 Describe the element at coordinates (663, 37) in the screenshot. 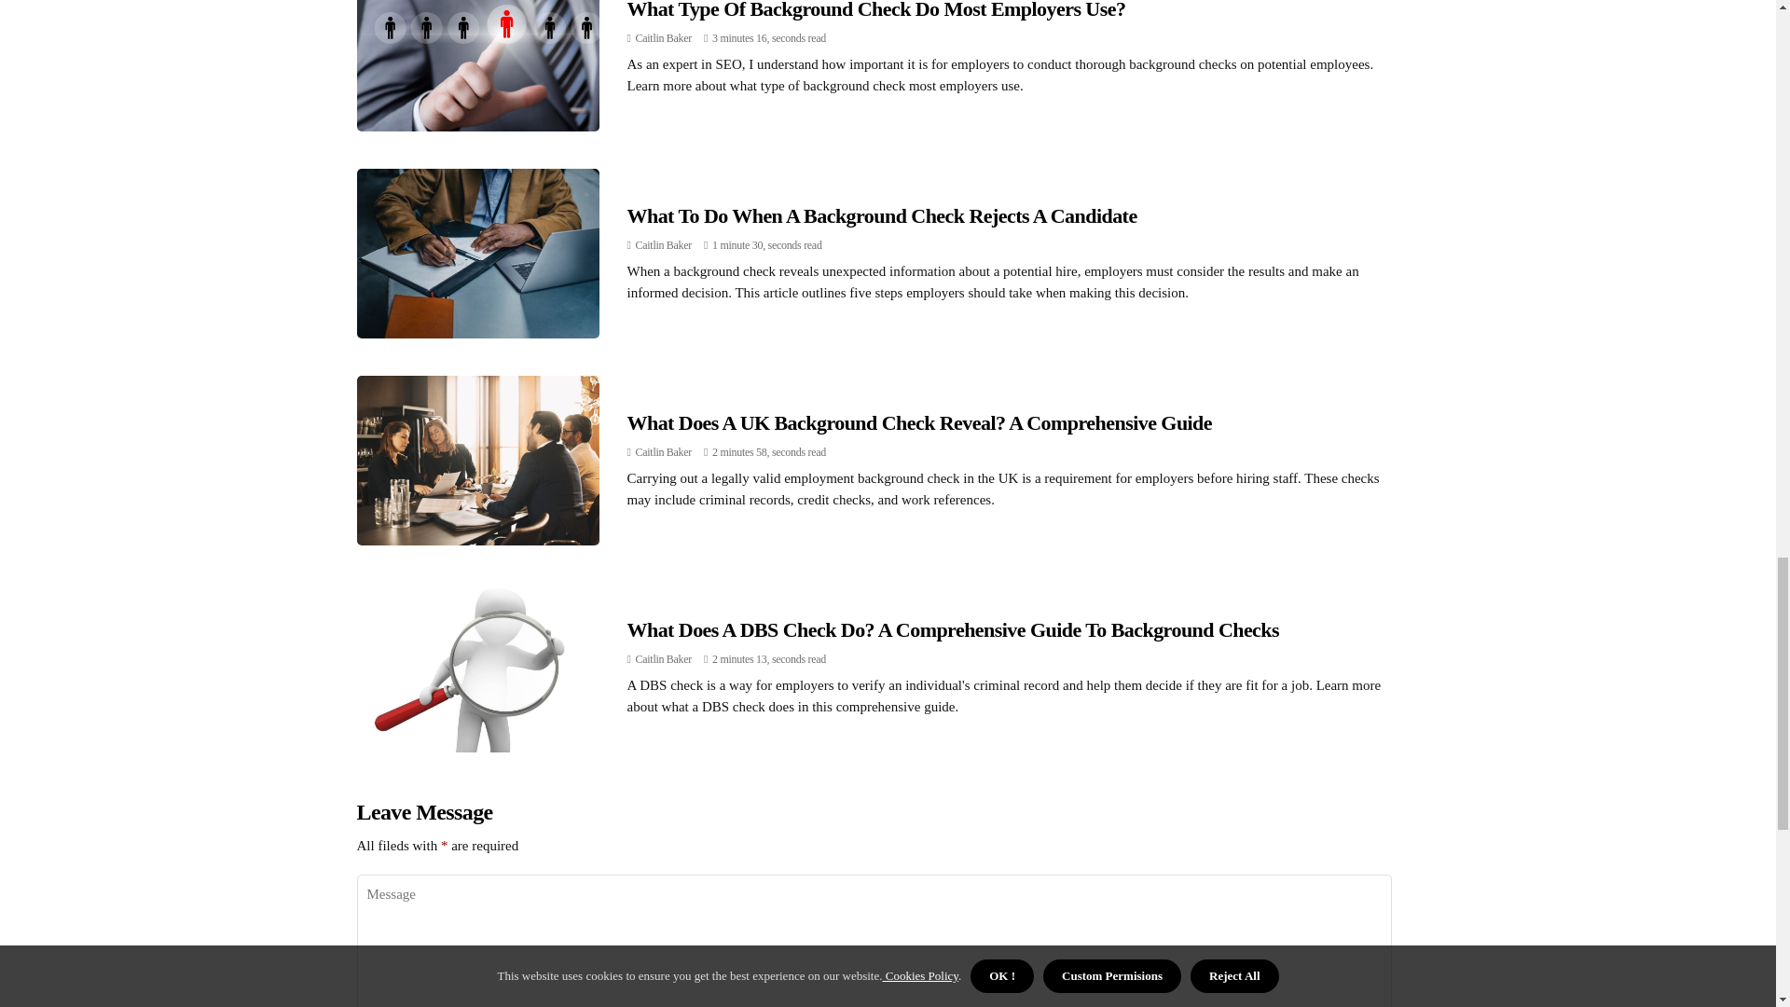

I see `Caitlin Baker` at that location.